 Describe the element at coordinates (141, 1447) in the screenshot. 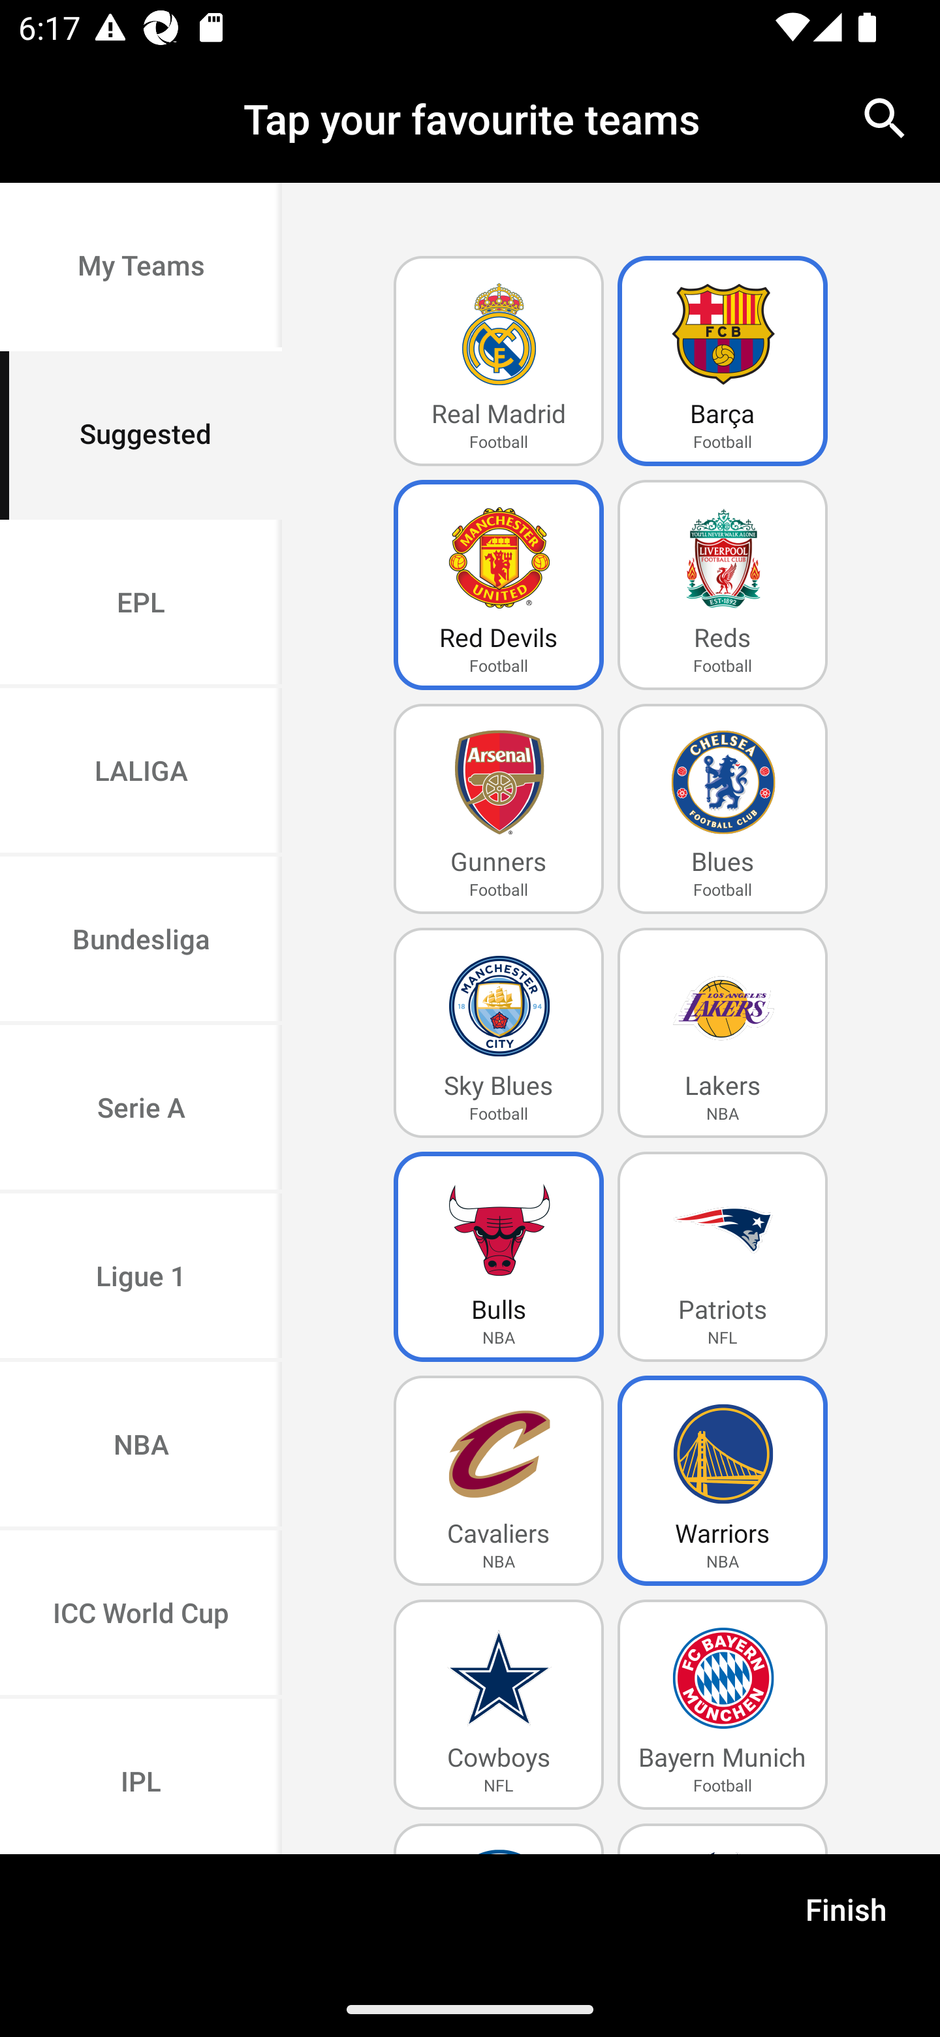

I see `NBA` at that location.